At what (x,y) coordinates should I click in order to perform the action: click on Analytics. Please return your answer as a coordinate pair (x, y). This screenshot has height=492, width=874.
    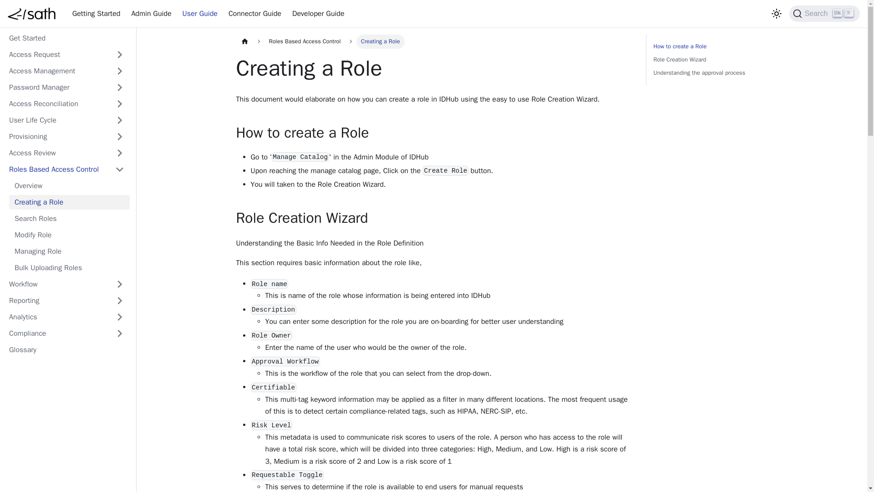
    Looking at the image, I should click on (66, 317).